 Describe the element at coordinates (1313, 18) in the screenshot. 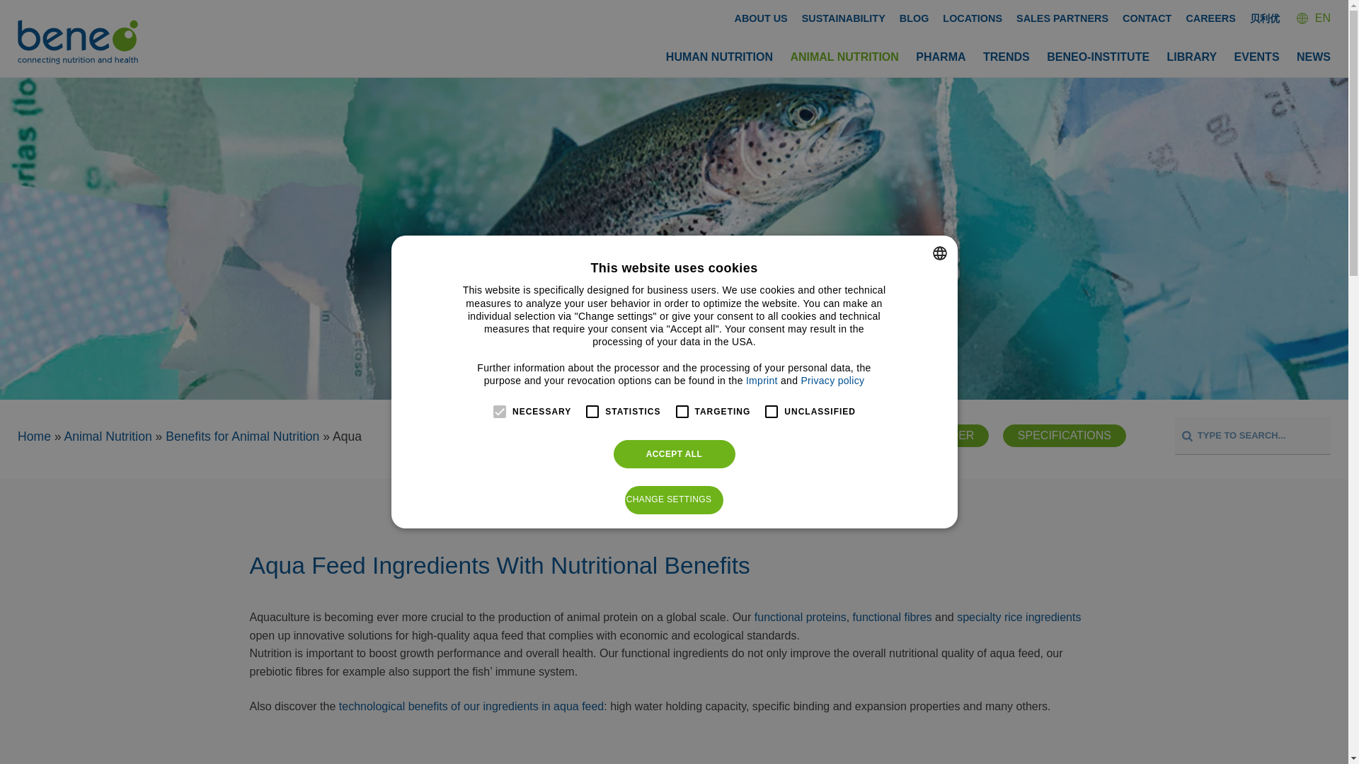

I see `EN` at that location.